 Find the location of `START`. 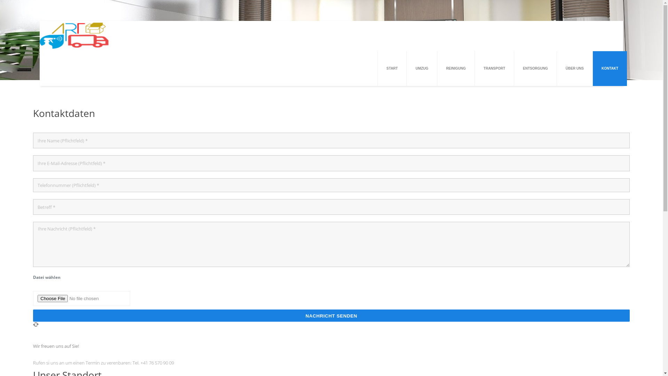

START is located at coordinates (392, 69).